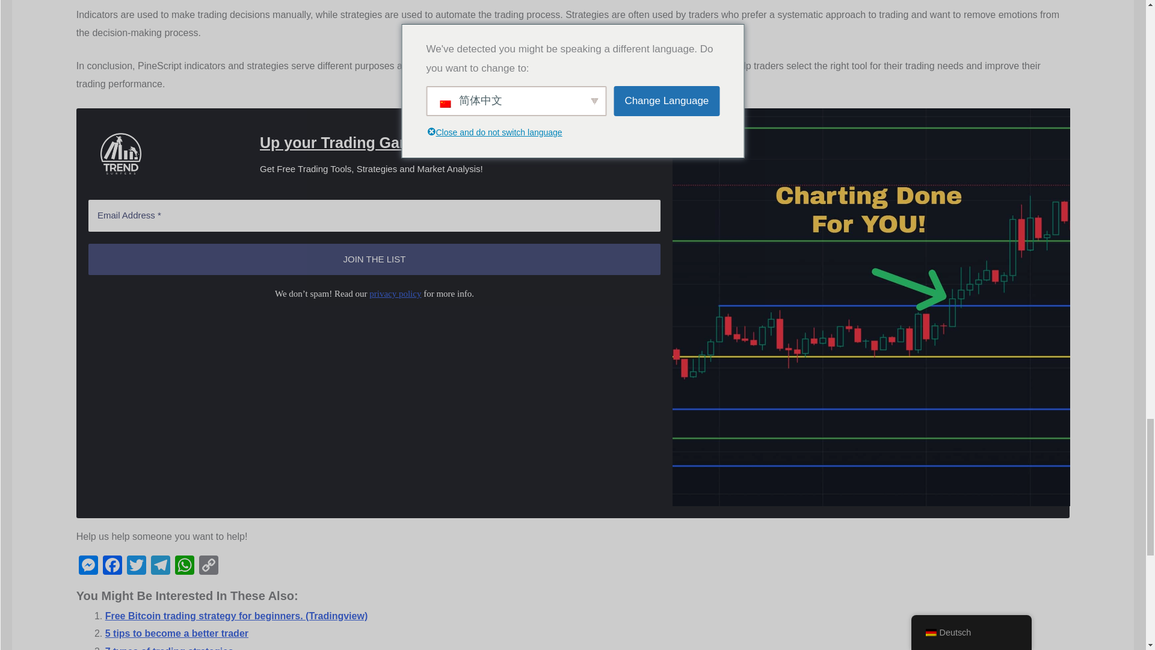 Image resolution: width=1155 pixels, height=650 pixels. What do you see at coordinates (184, 567) in the screenshot?
I see `WhatsApp` at bounding box center [184, 567].